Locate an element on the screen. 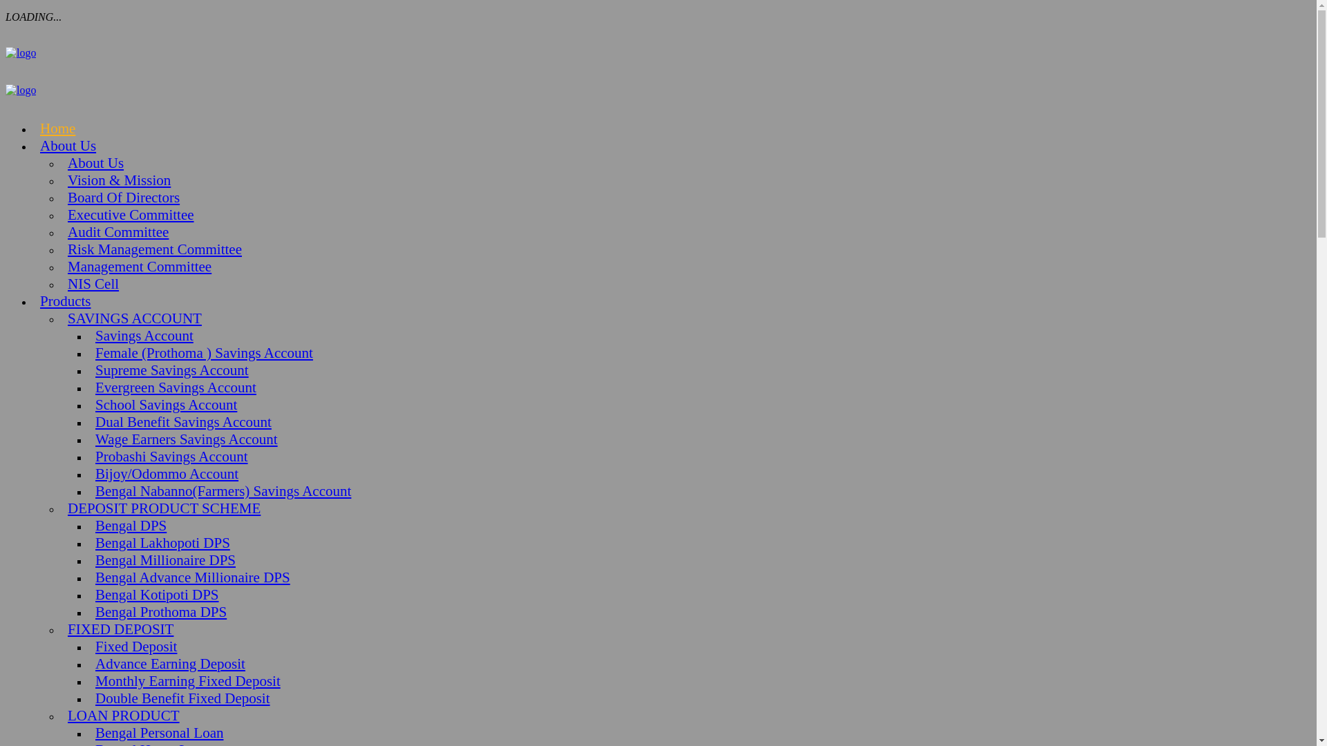 The width and height of the screenshot is (1327, 746). Evergreen Savings Account is located at coordinates (173, 388).